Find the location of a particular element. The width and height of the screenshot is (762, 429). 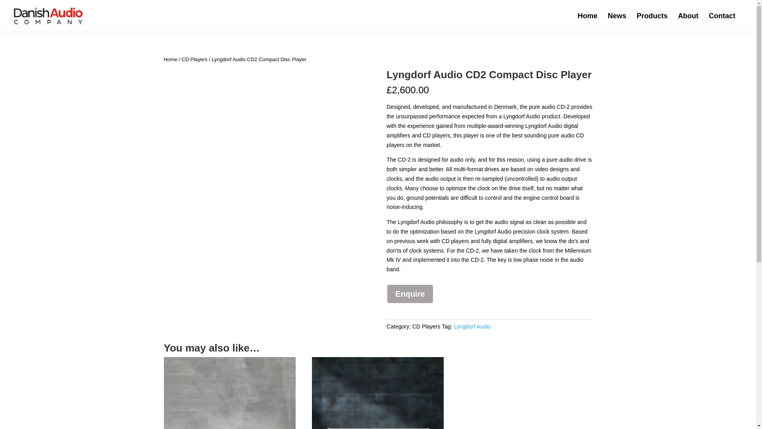

Lyngdorf Audio is located at coordinates (472, 327).